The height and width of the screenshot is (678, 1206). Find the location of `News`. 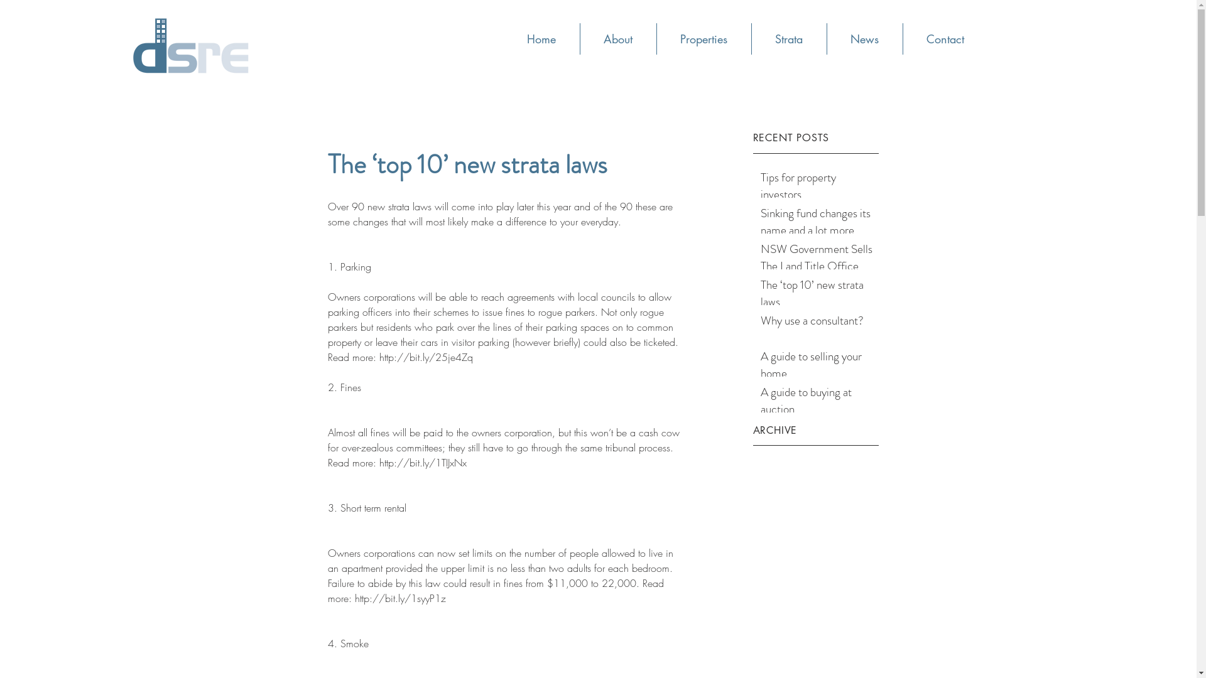

News is located at coordinates (864, 39).